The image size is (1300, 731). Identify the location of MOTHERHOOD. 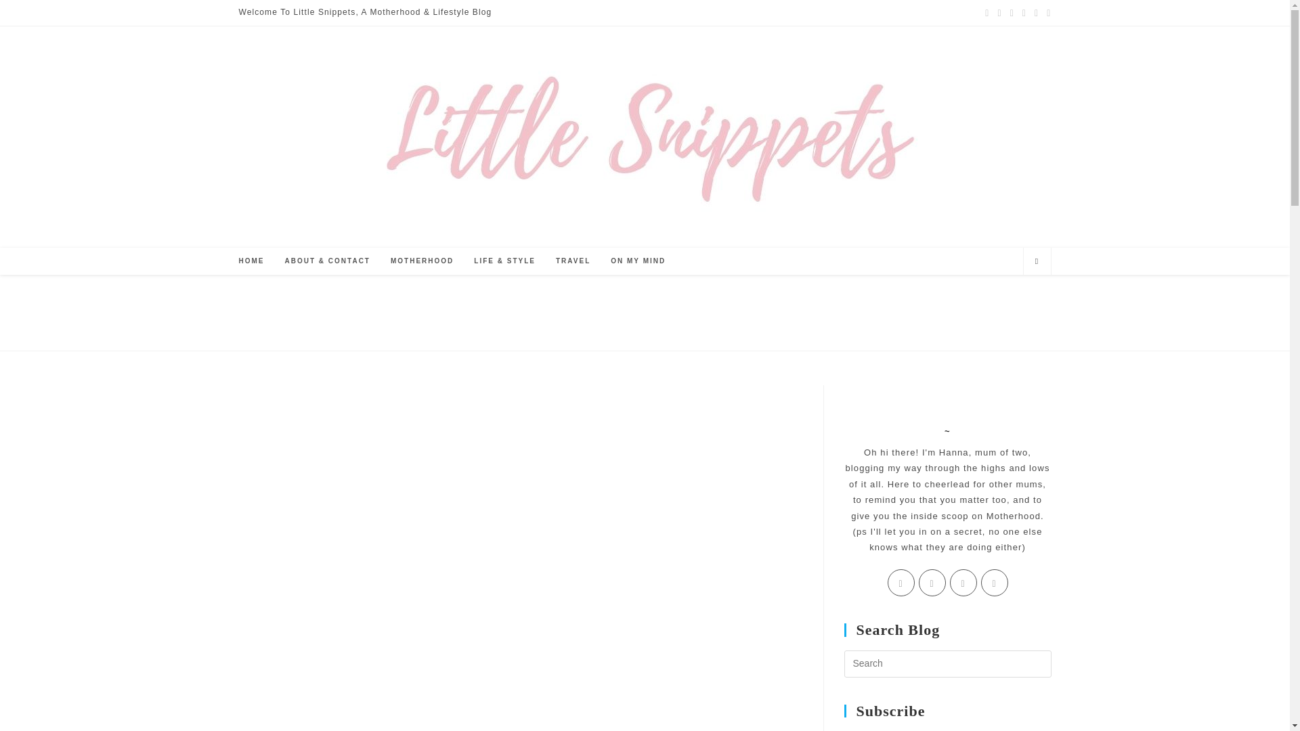
(422, 261).